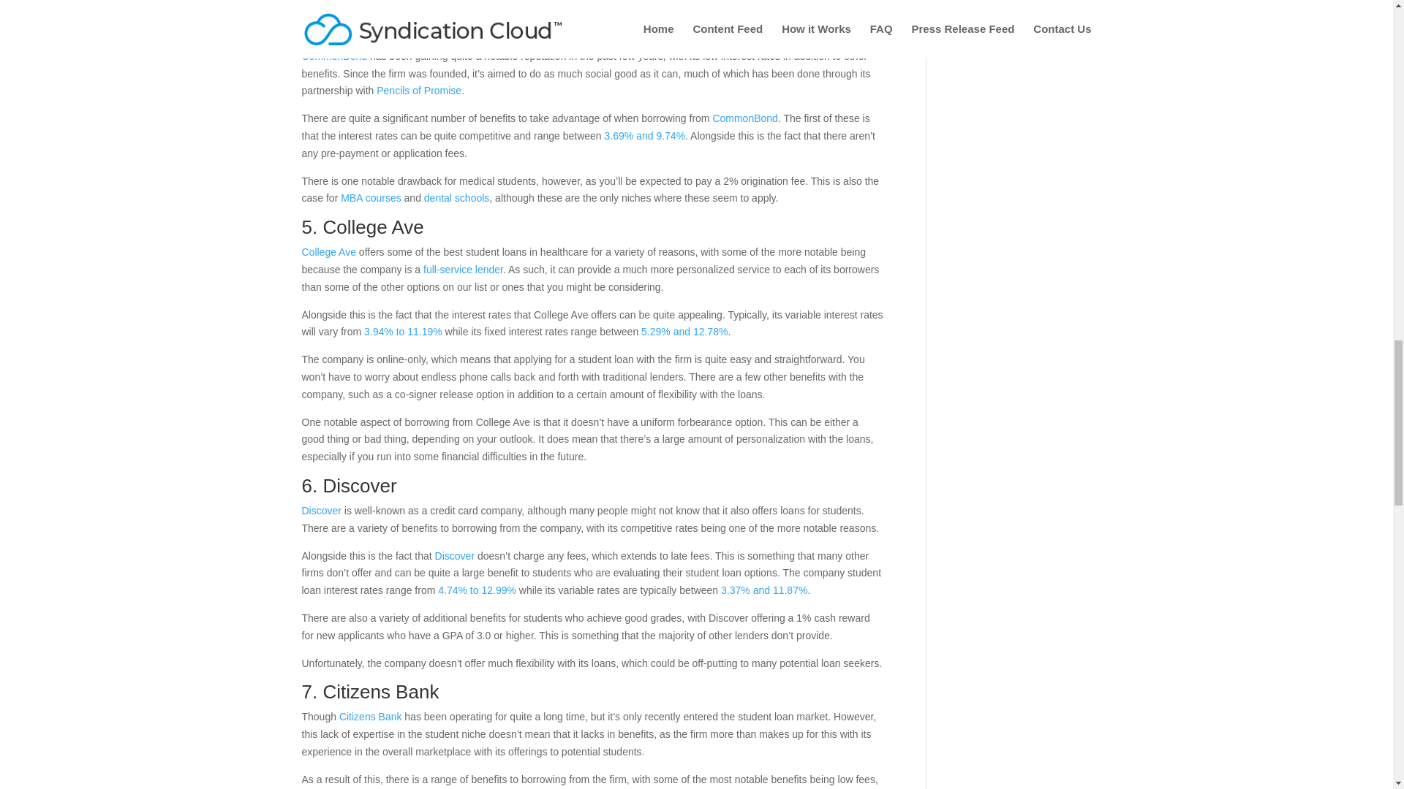 The image size is (1404, 789). I want to click on CommonBond, so click(383, 31).